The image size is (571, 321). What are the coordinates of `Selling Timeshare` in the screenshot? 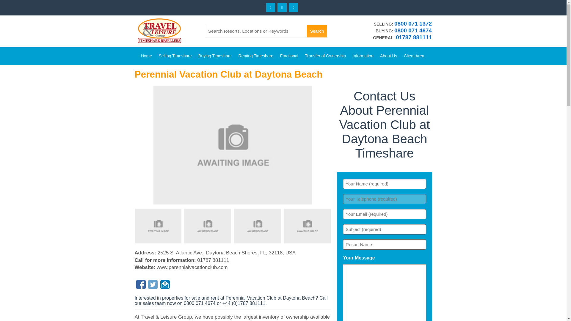 It's located at (175, 53).